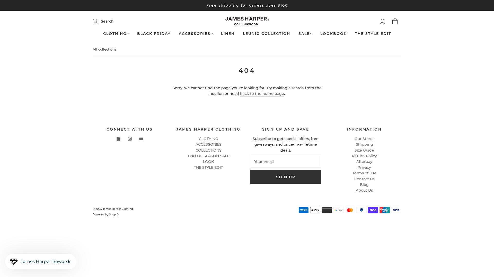 The width and height of the screenshot is (494, 277). Describe the element at coordinates (364, 190) in the screenshot. I see `About Us` at that location.